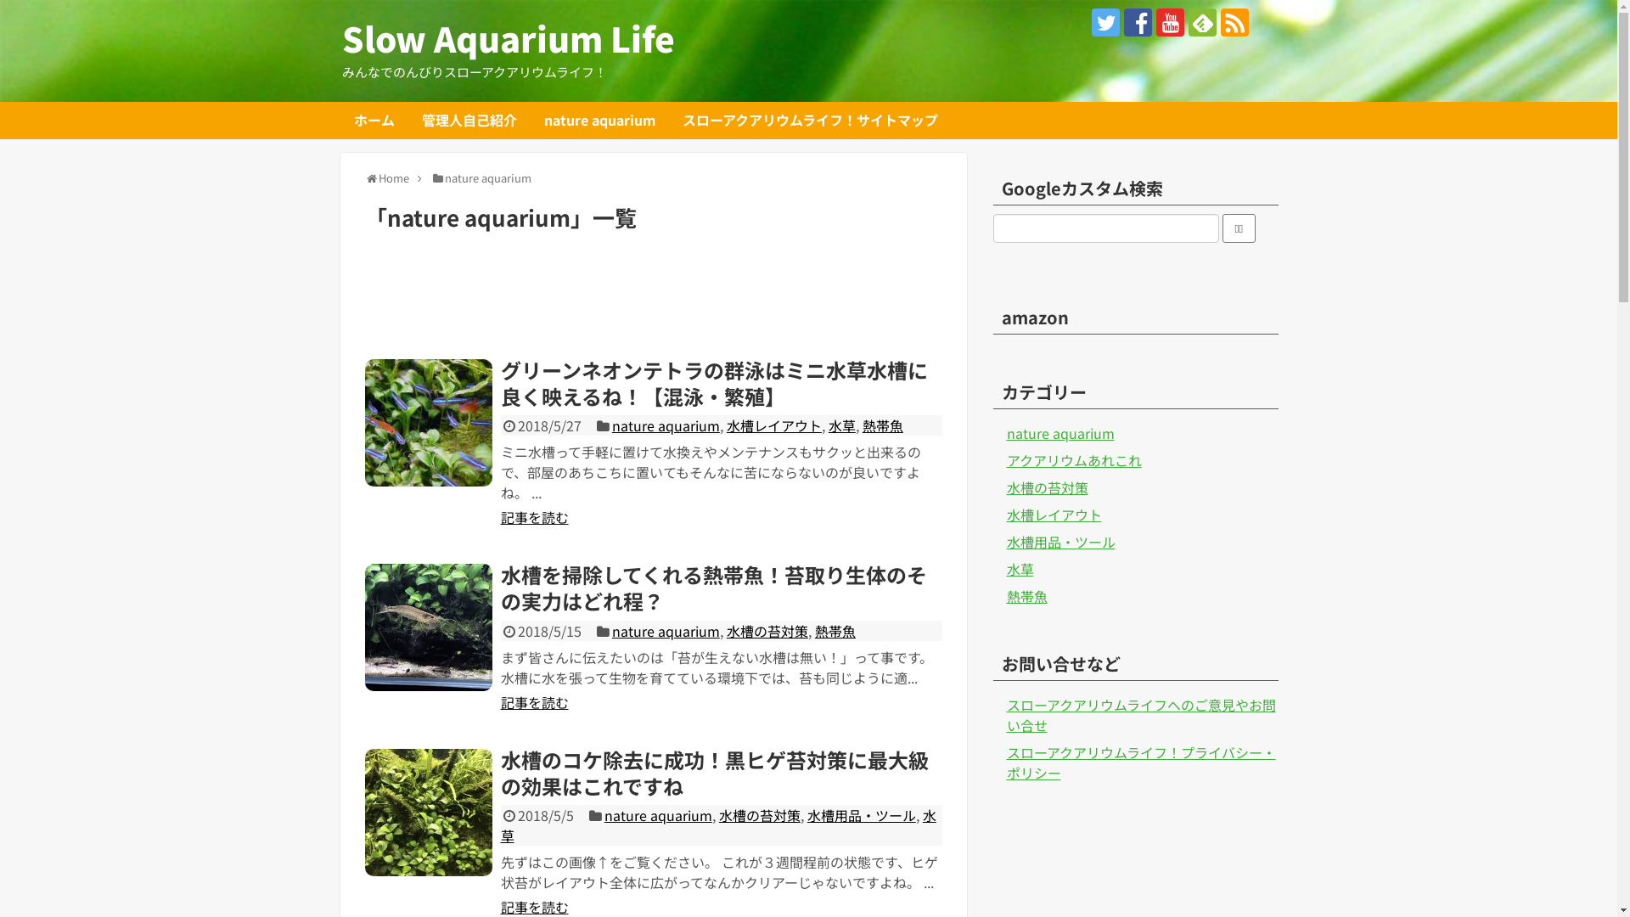 This screenshot has height=917, width=1630. What do you see at coordinates (1061, 433) in the screenshot?
I see `nature aquarium` at bounding box center [1061, 433].